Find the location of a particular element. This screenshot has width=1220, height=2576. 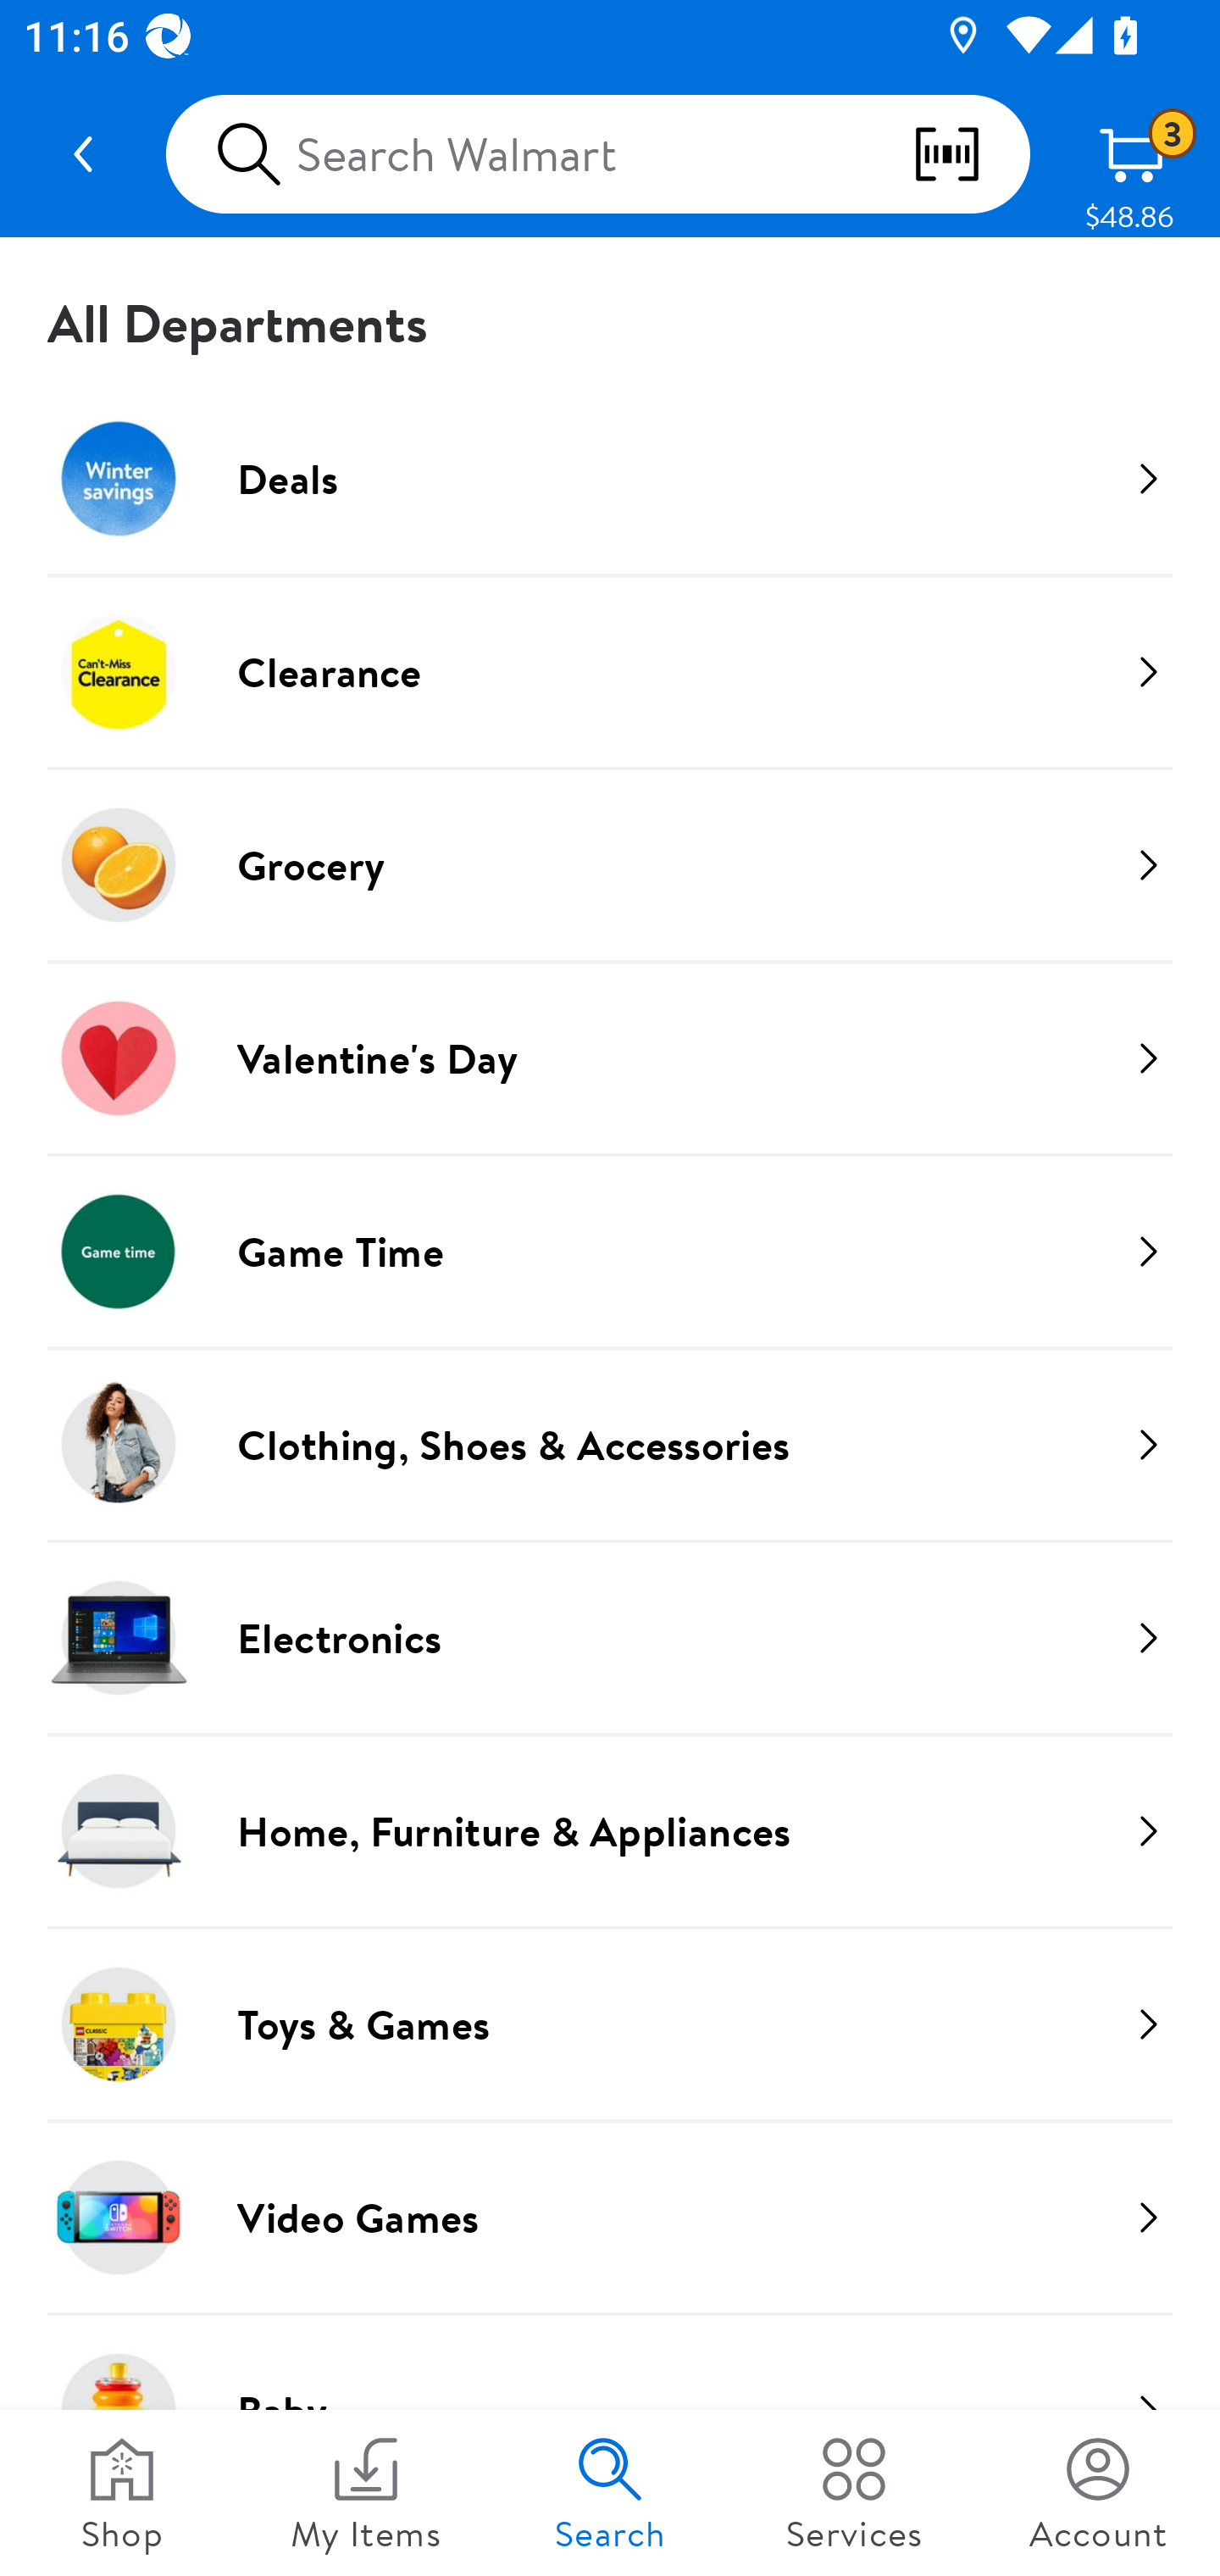

Clearance is located at coordinates (610, 671).